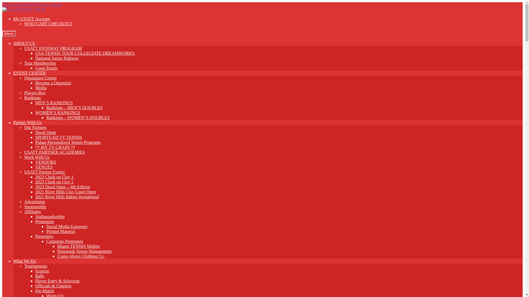 Image resolution: width=529 pixels, height=297 pixels. What do you see at coordinates (68, 142) in the screenshot?
I see `Puhan Personalized Tennis Programs` at bounding box center [68, 142].